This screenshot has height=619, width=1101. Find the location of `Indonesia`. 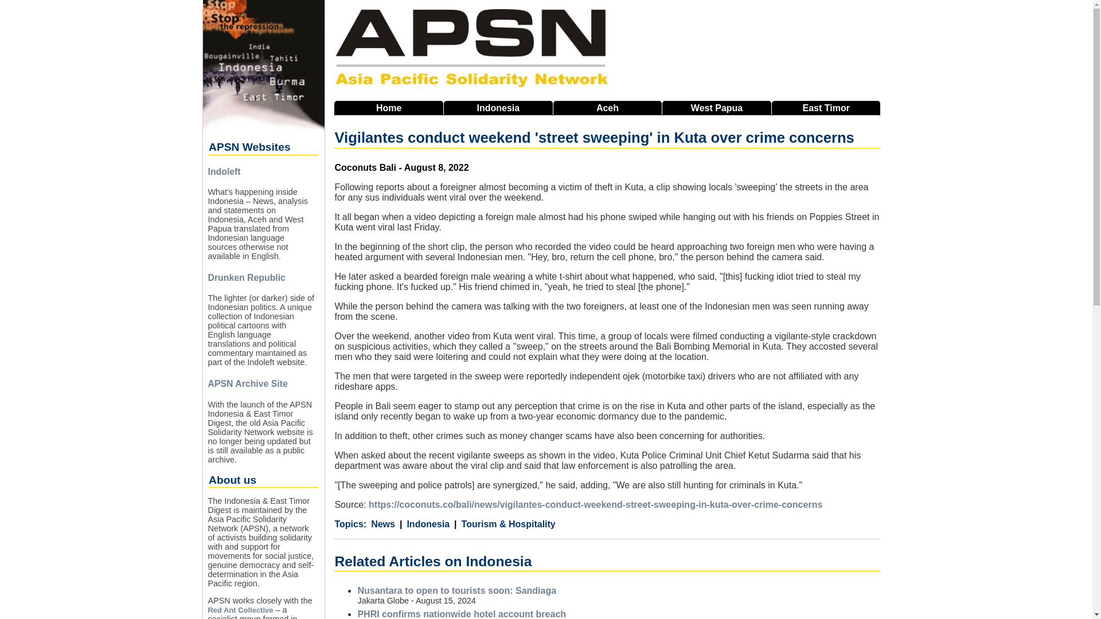

Indonesia is located at coordinates (498, 108).